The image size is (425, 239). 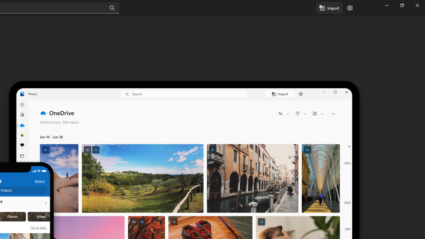 I want to click on Minimize Photos, so click(x=386, y=5).